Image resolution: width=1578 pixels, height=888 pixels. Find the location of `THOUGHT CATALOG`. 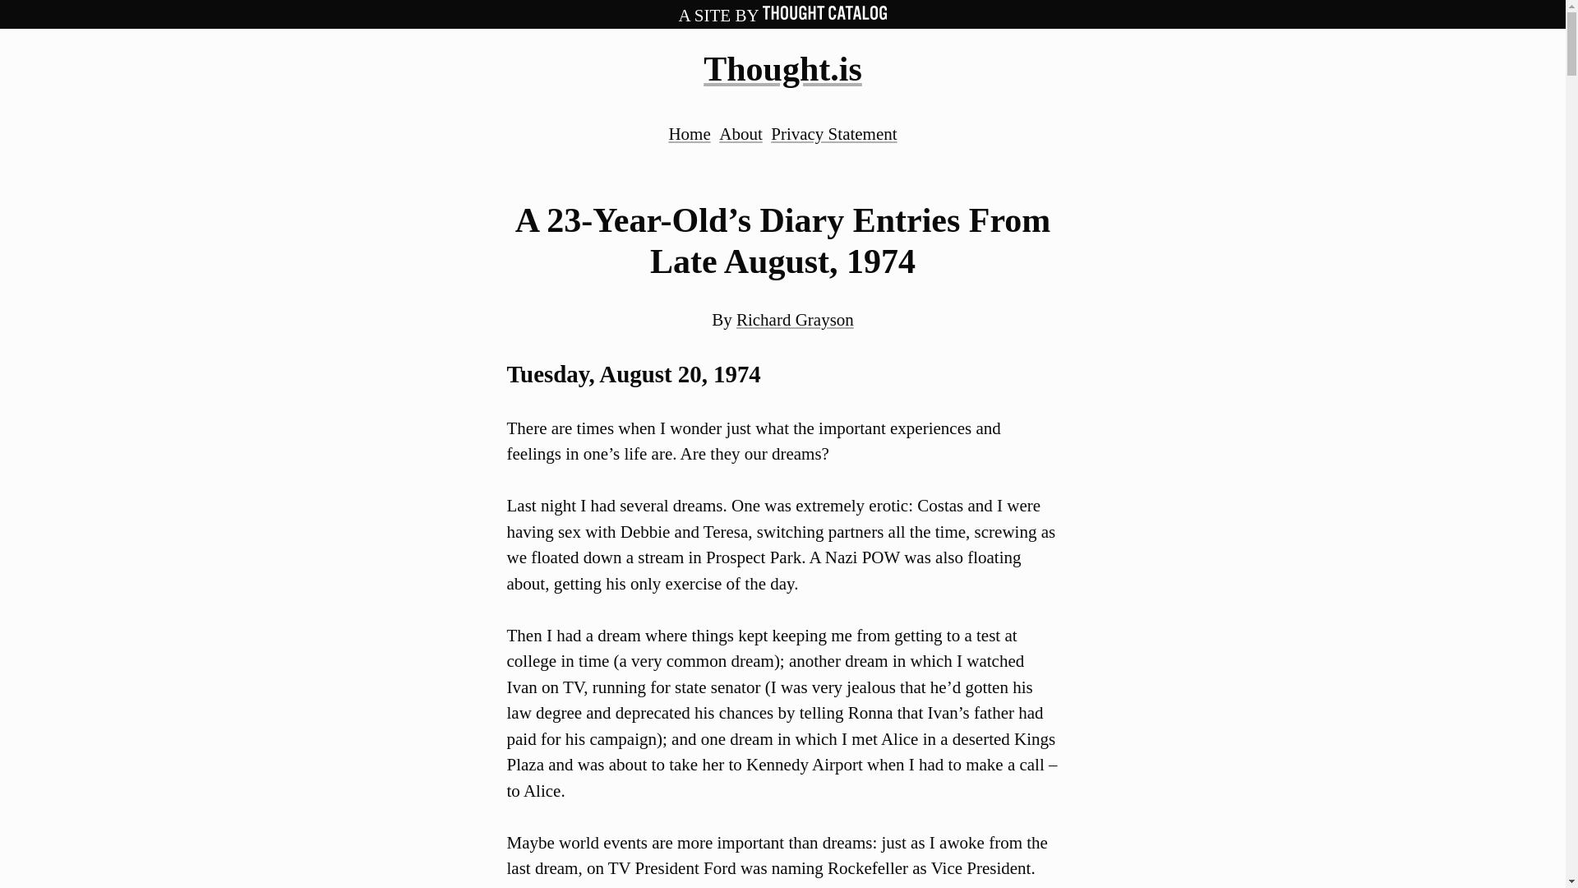

THOUGHT CATALOG is located at coordinates (824, 12).